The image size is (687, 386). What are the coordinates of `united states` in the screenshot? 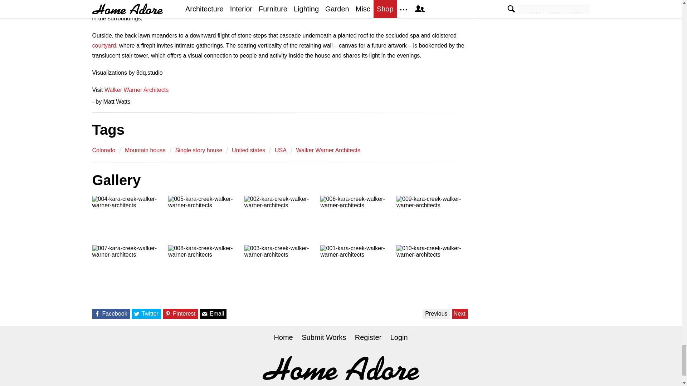 It's located at (248, 150).